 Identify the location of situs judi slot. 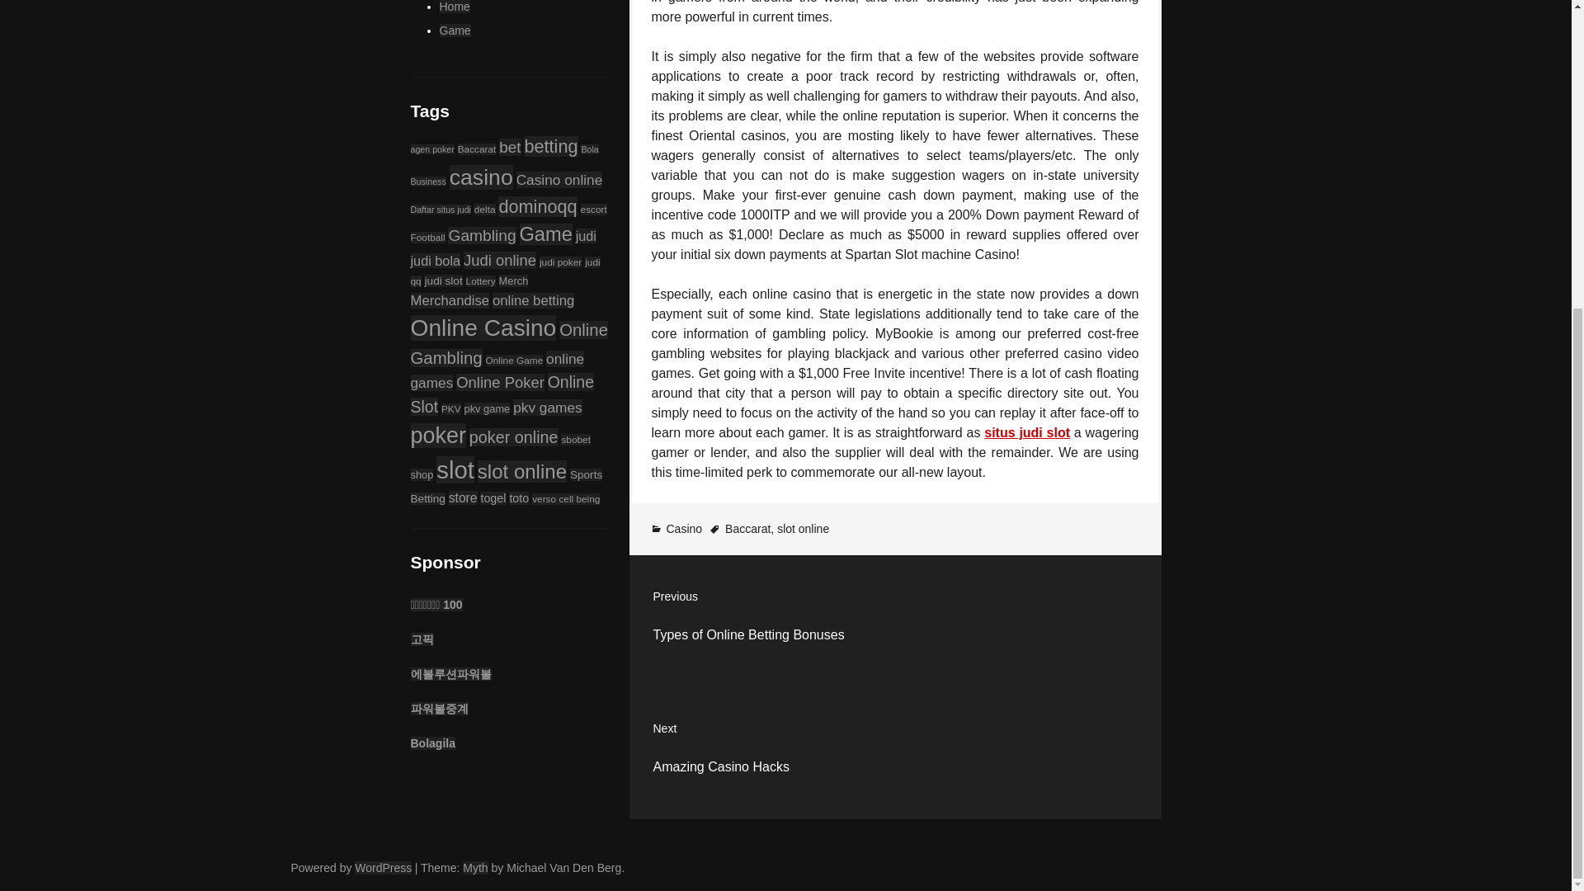
(1026, 432).